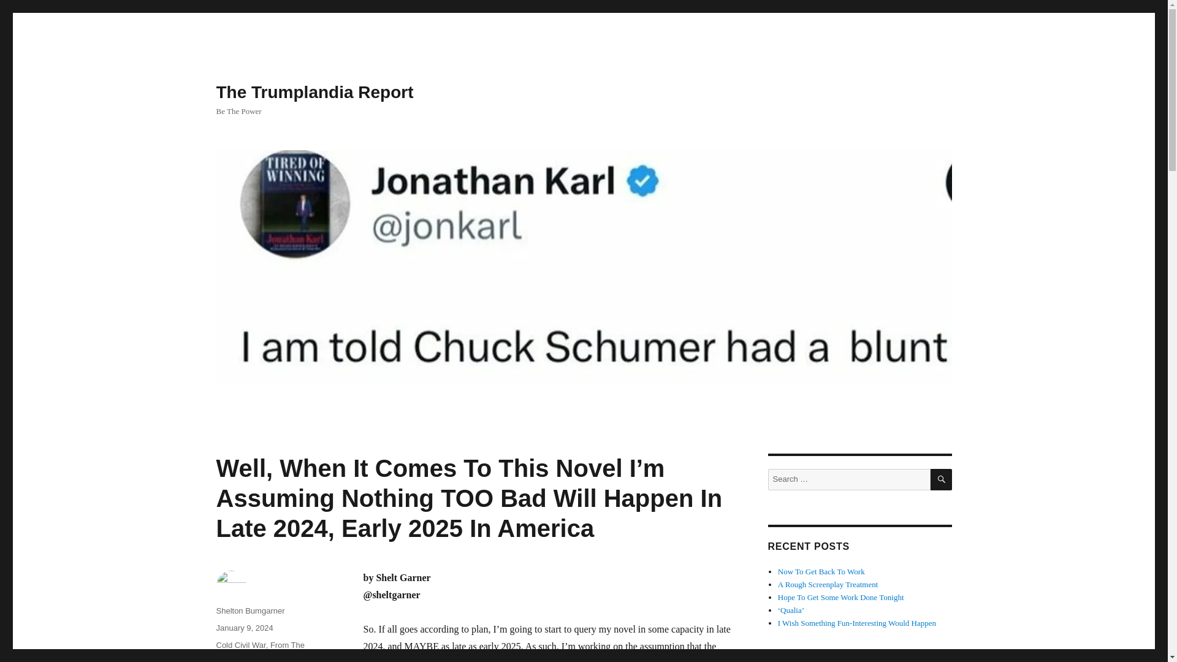  Describe the element at coordinates (267, 657) in the screenshot. I see `Hindsight 2020` at that location.